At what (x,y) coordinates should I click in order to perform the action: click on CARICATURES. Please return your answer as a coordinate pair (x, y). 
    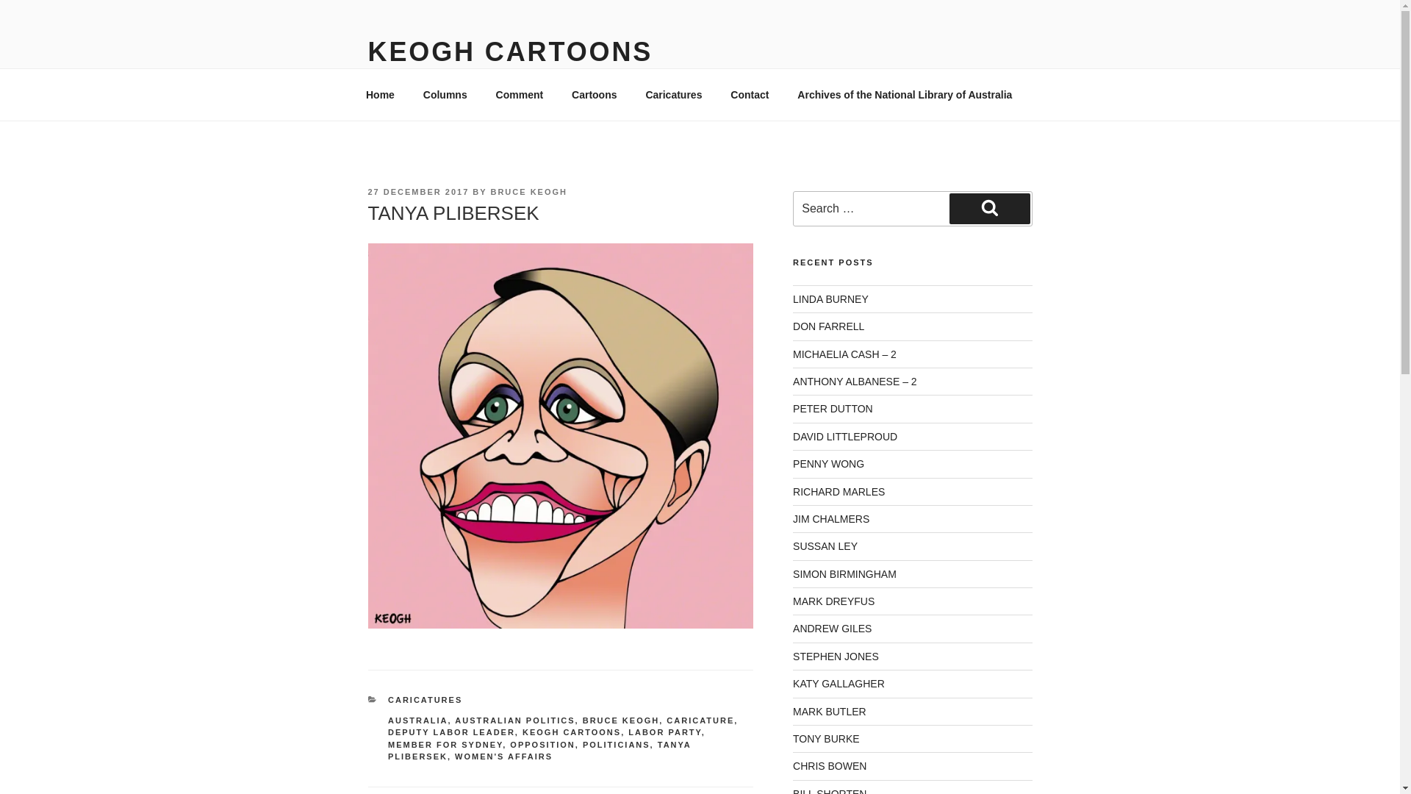
    Looking at the image, I should click on (425, 700).